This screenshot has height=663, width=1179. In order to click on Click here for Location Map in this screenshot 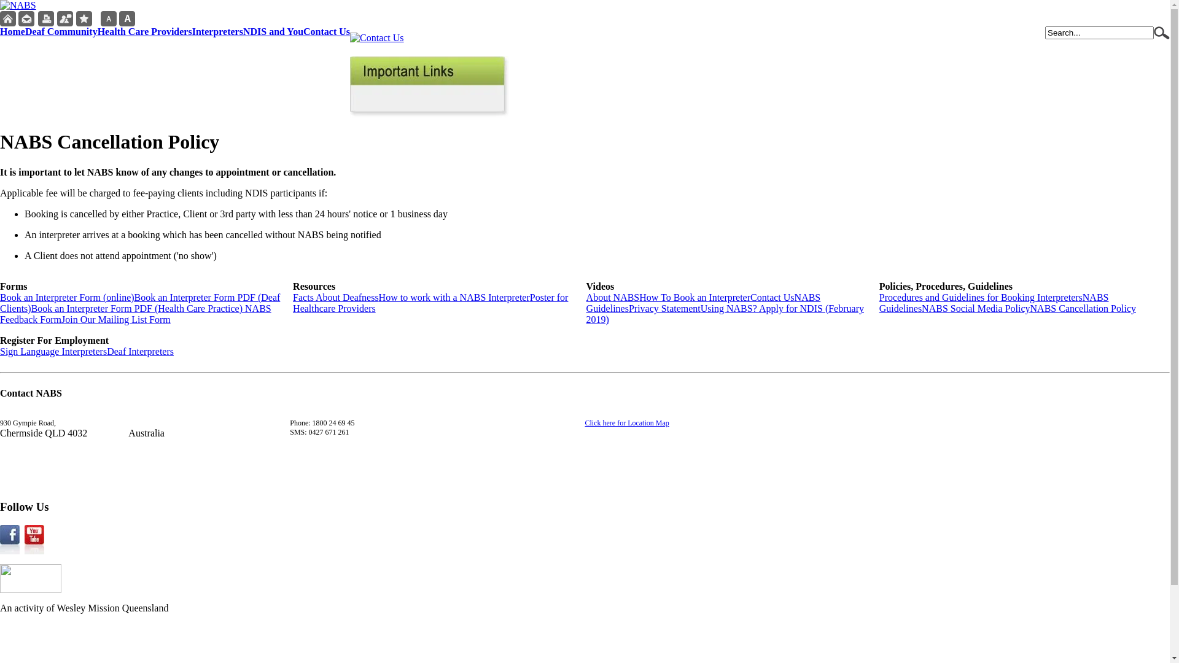, I will do `click(626, 423)`.